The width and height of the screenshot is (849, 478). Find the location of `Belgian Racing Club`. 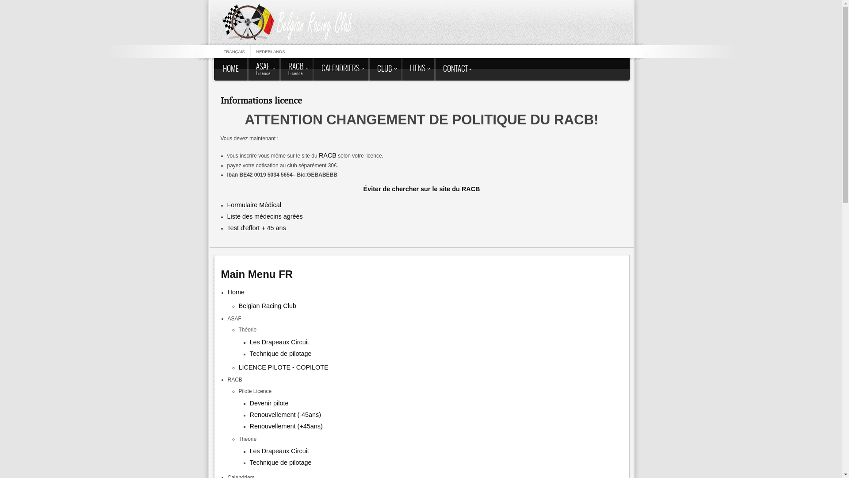

Belgian Racing Club is located at coordinates (268, 306).